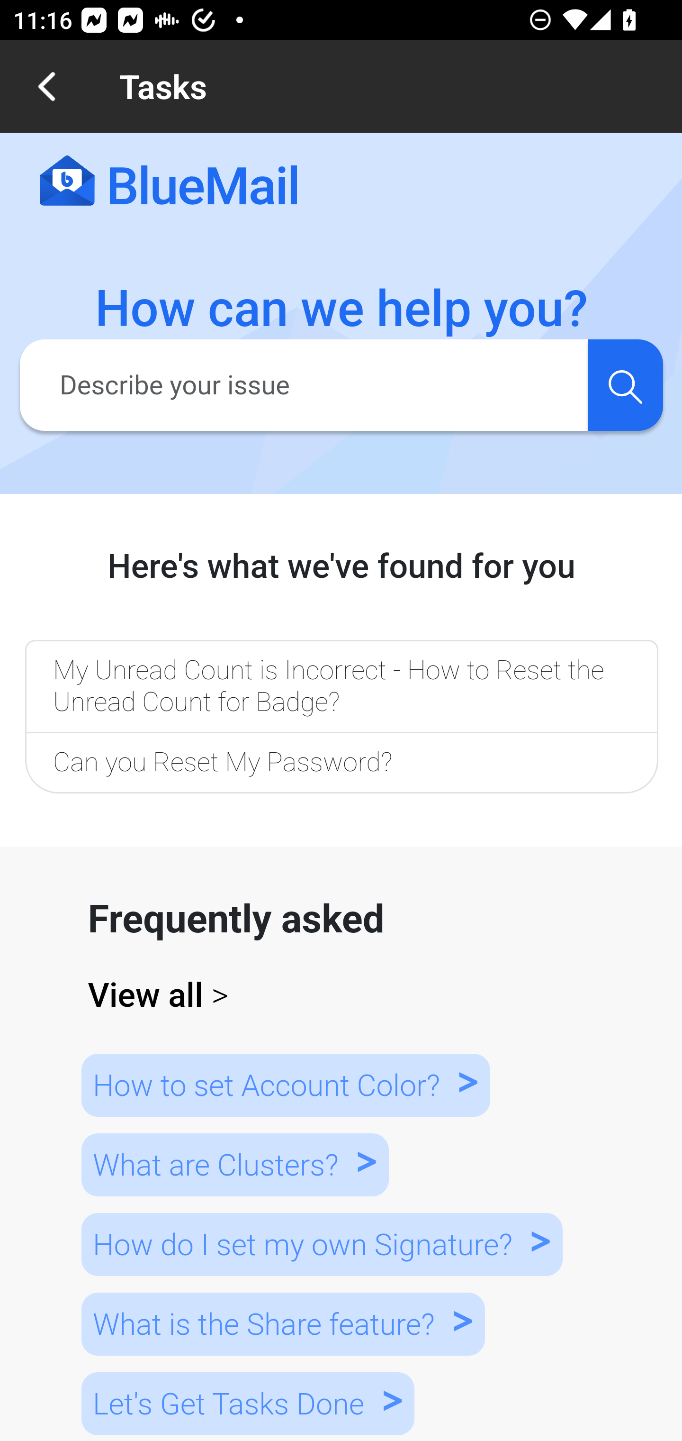  I want to click on How do I set my own Signature?>, so click(321, 1244).